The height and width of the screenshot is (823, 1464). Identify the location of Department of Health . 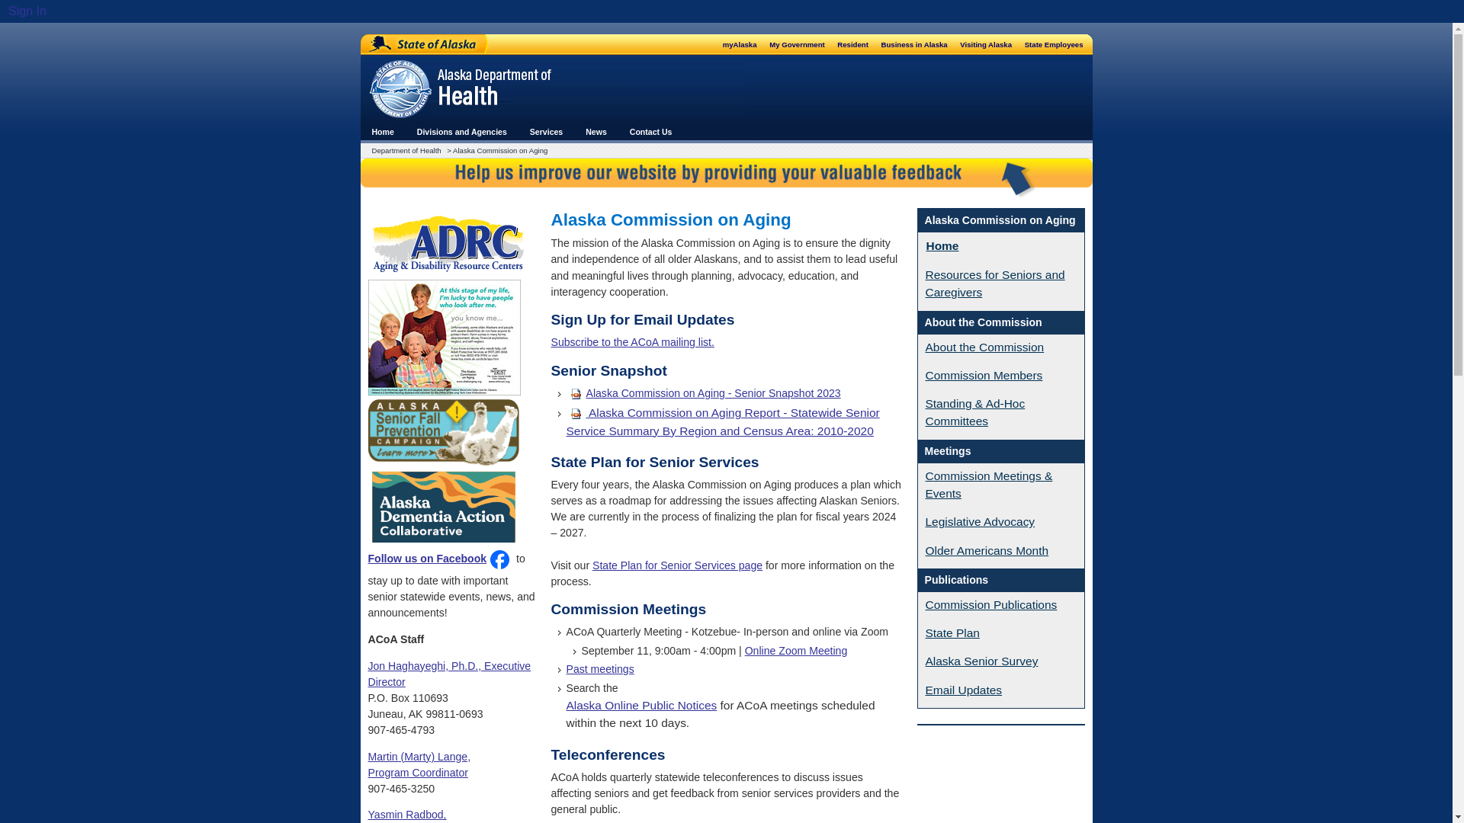
(408, 151).